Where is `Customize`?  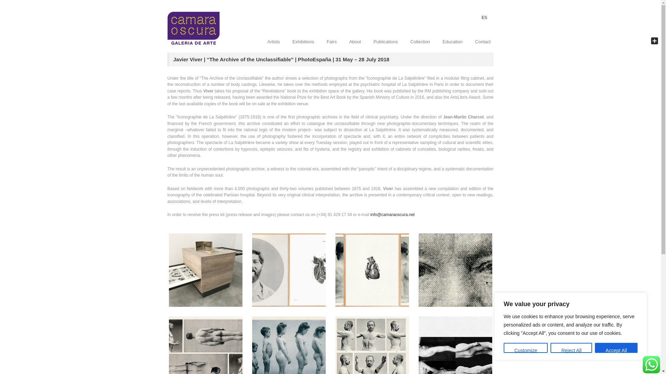
Customize is located at coordinates (525, 348).